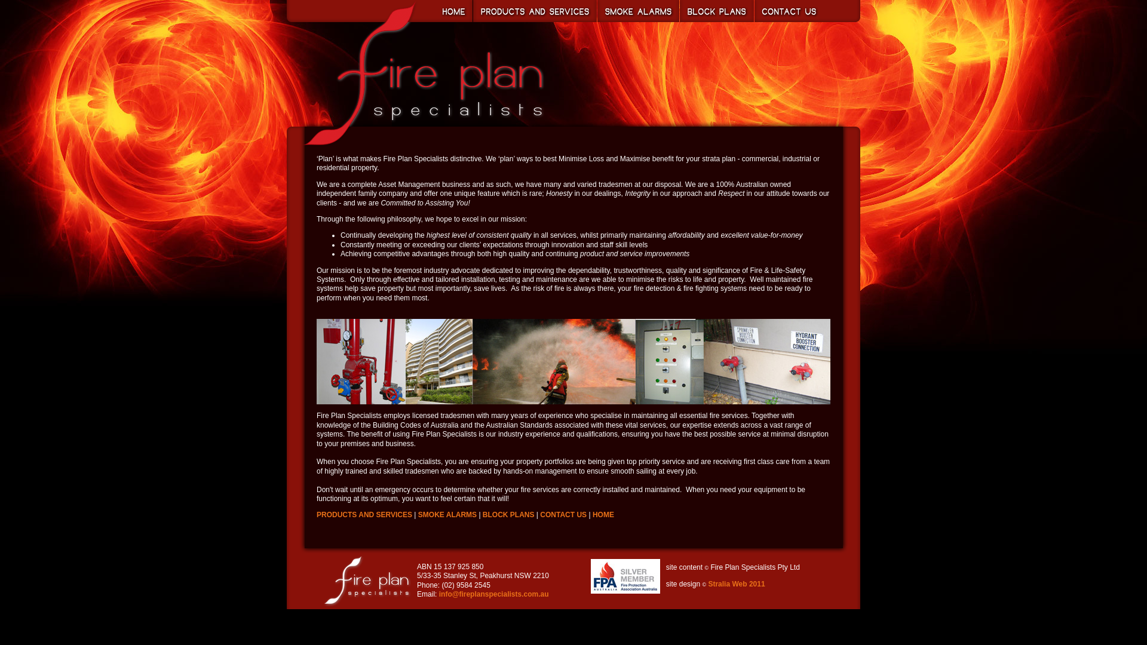 The height and width of the screenshot is (645, 1147). What do you see at coordinates (364, 515) in the screenshot?
I see `PRODUCTS AND SERVICES` at bounding box center [364, 515].